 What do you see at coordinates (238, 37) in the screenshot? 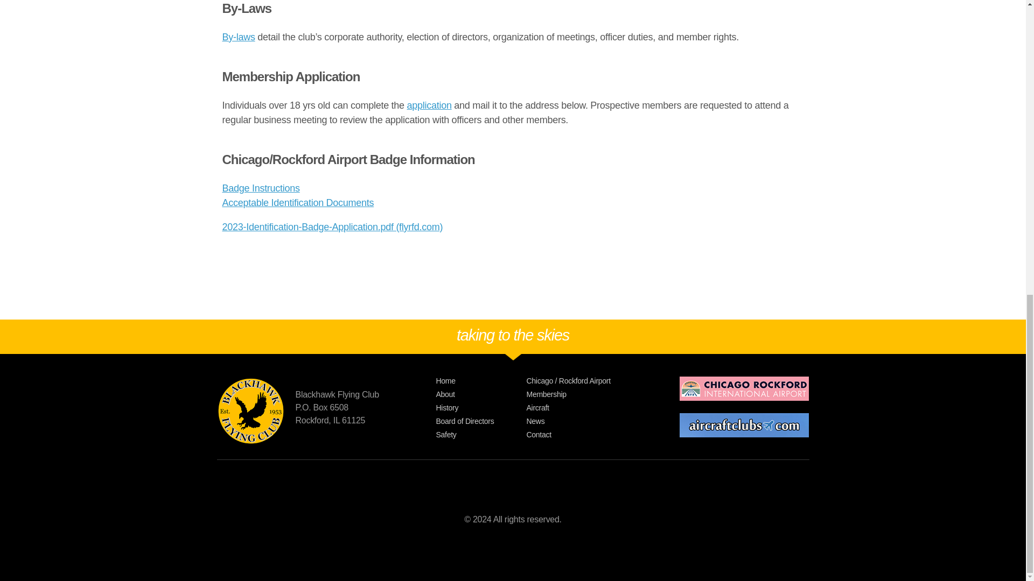
I see `By-laws` at bounding box center [238, 37].